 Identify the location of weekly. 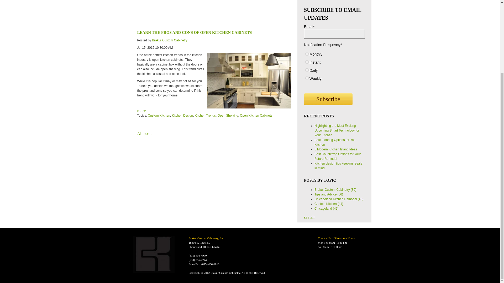
(307, 78).